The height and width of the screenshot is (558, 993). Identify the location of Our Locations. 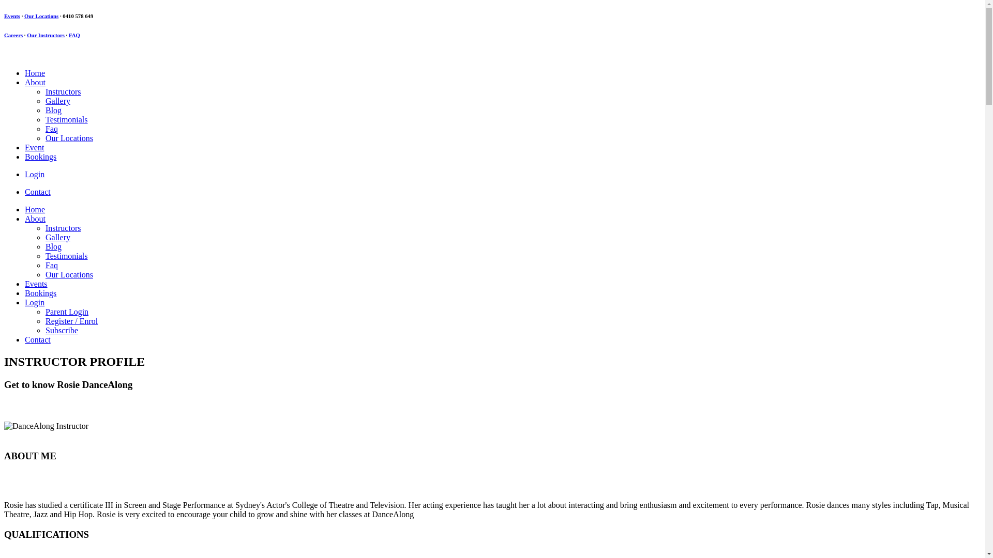
(41, 16).